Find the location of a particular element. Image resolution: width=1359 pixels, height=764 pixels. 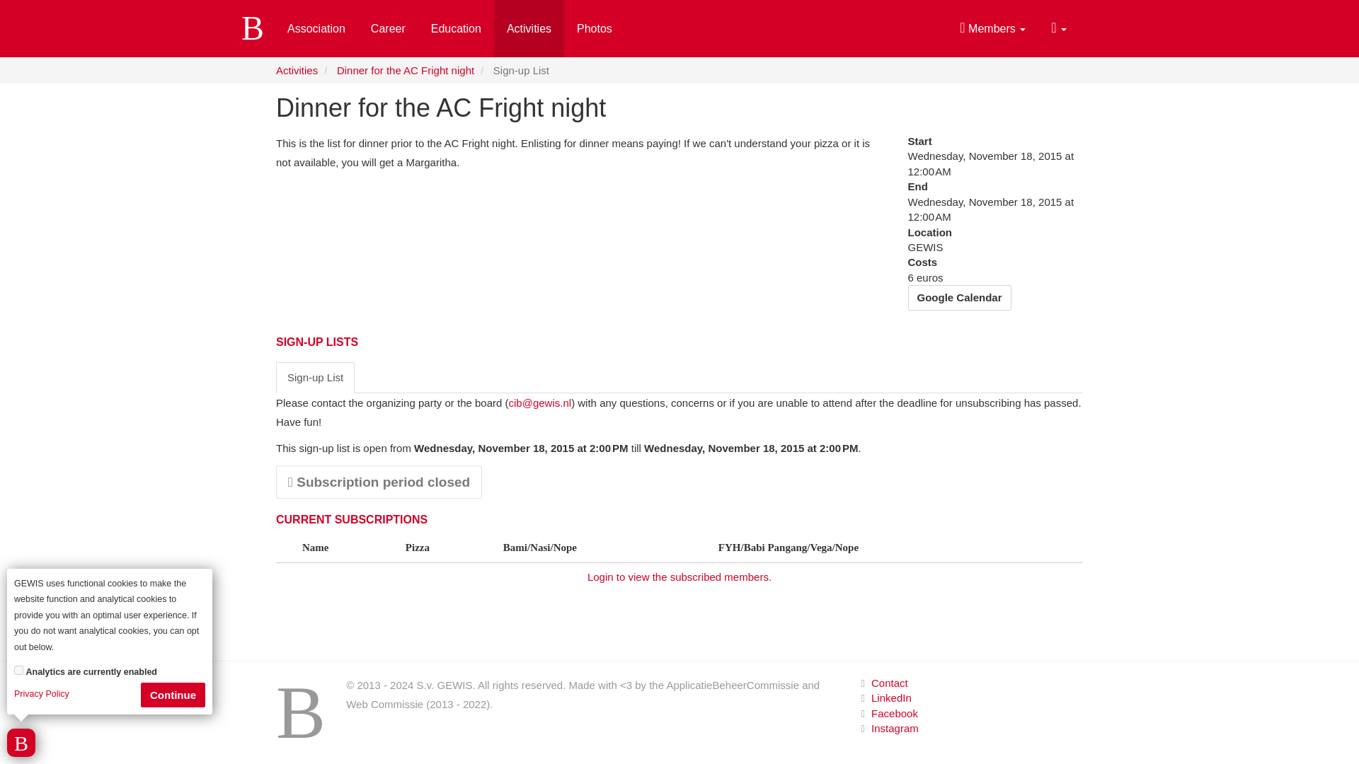

Career is located at coordinates (388, 28).